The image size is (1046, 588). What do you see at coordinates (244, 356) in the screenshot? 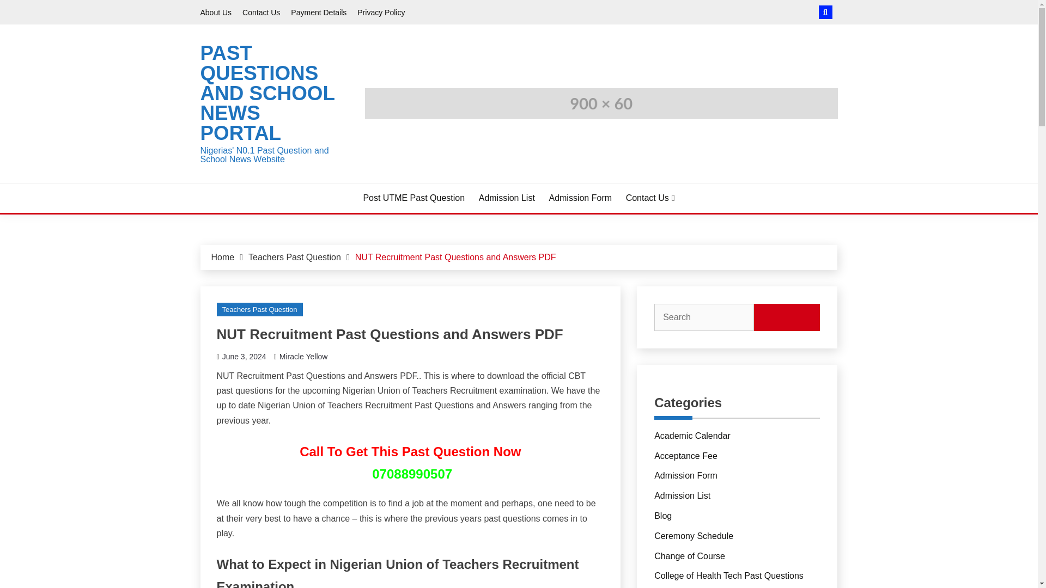
I see `June 3, 2024` at bounding box center [244, 356].